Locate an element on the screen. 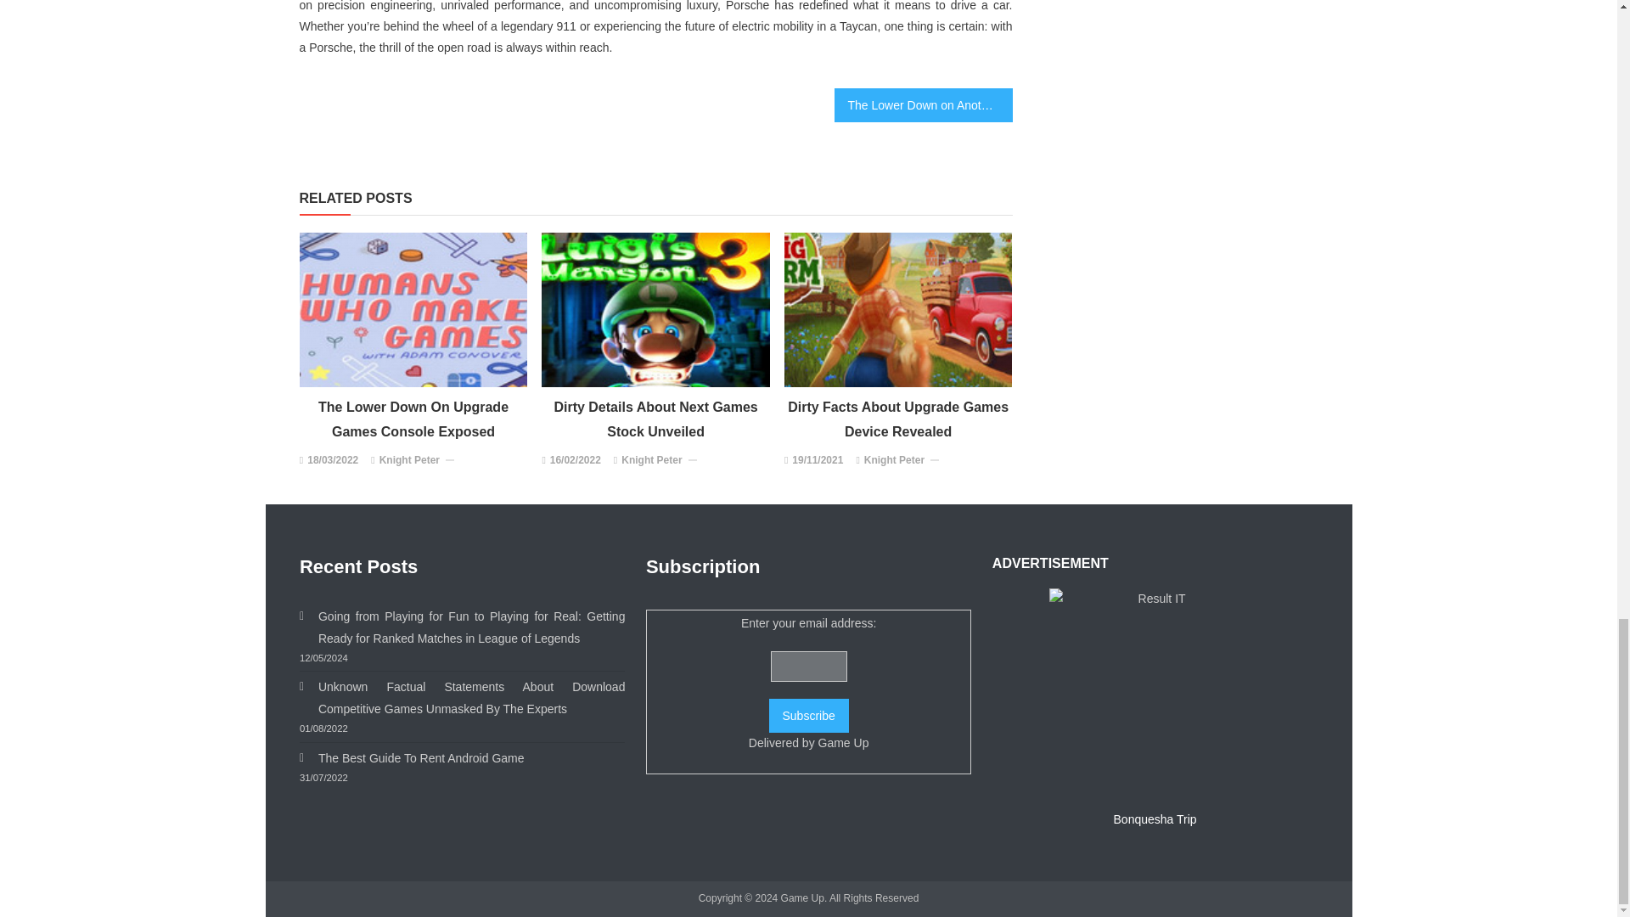 This screenshot has height=917, width=1630. The Lower Down on Another Device Games Download Revealed is located at coordinates (922, 104).